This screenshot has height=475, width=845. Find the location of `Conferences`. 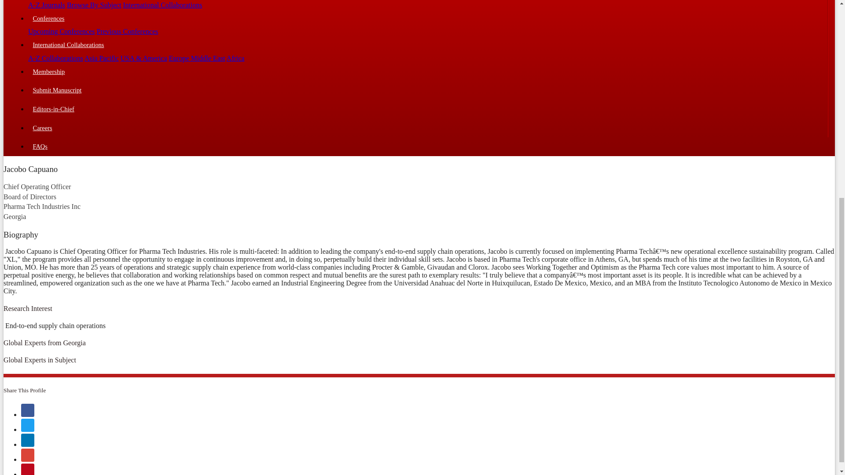

Conferences is located at coordinates (427, 18).